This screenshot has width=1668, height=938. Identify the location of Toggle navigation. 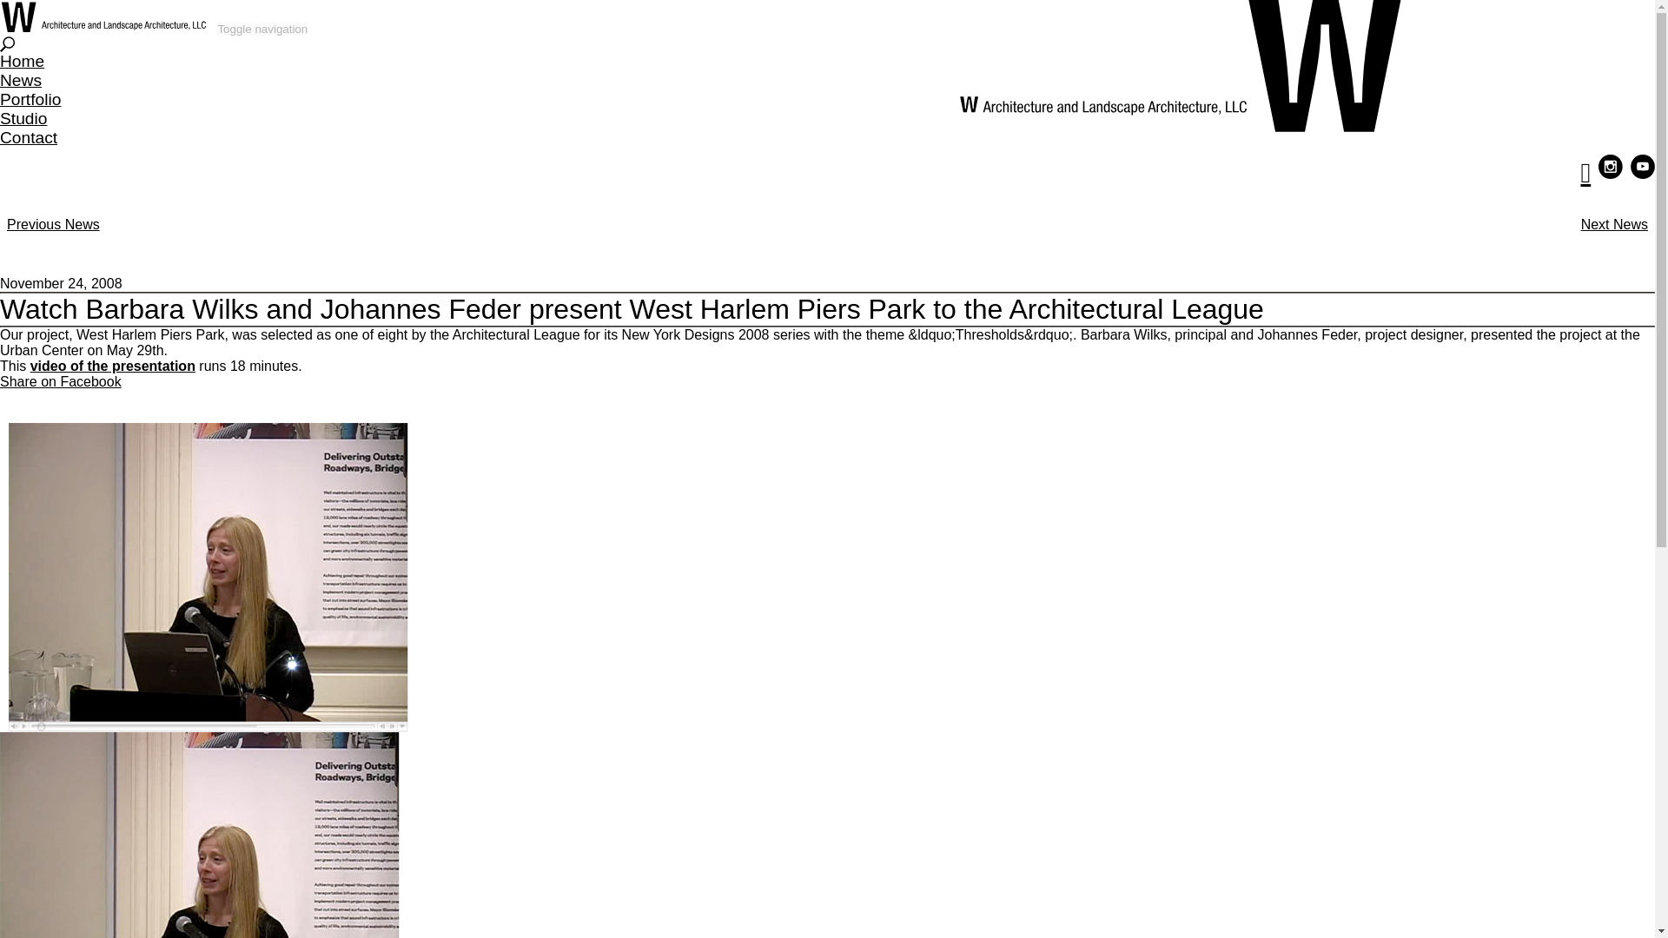
(261, 29).